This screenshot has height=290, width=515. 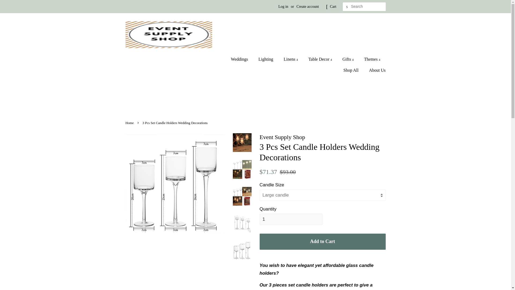 What do you see at coordinates (307, 6) in the screenshot?
I see `Create account` at bounding box center [307, 6].